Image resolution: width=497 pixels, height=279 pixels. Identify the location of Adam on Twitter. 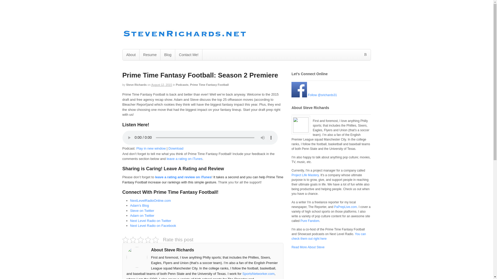
(142, 215).